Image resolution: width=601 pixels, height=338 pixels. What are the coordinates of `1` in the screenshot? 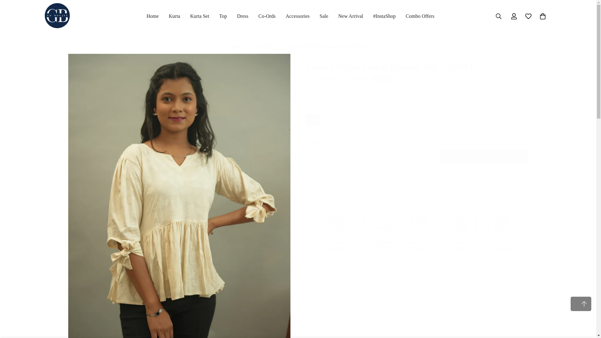 It's located at (326, 156).